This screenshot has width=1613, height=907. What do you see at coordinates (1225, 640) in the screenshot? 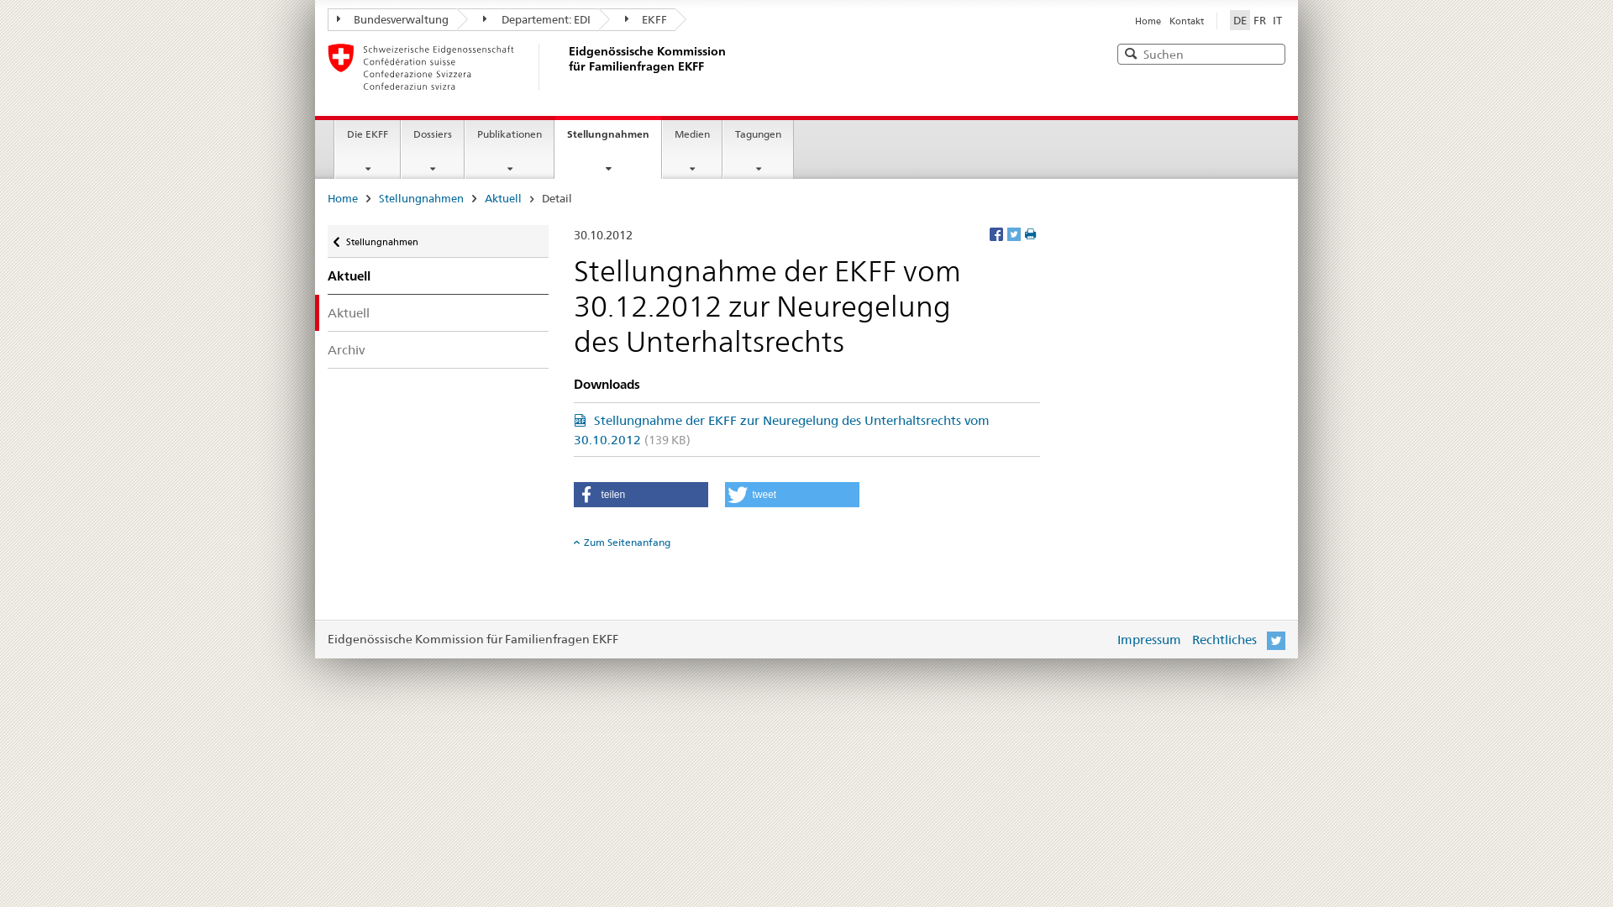
I see `Rechtliches` at bounding box center [1225, 640].